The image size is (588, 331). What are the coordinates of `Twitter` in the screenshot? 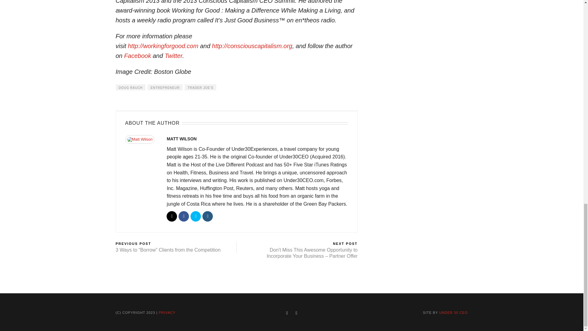 It's located at (173, 56).